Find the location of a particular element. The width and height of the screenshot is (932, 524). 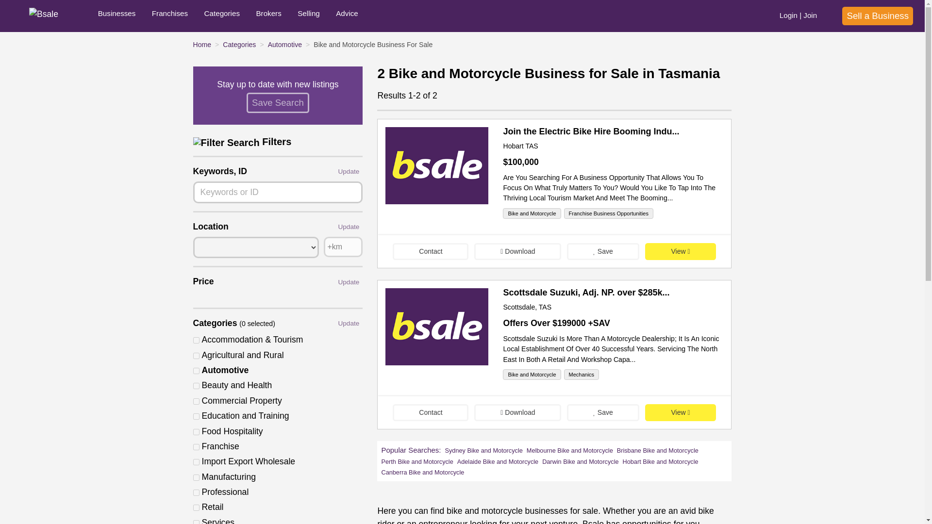

2 is located at coordinates (196, 371).